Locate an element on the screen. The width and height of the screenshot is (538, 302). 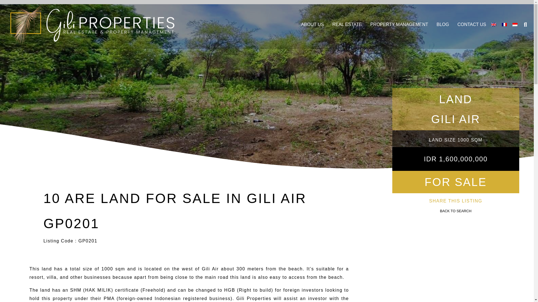
PROPERTY MANAGEMENT is located at coordinates (399, 25).